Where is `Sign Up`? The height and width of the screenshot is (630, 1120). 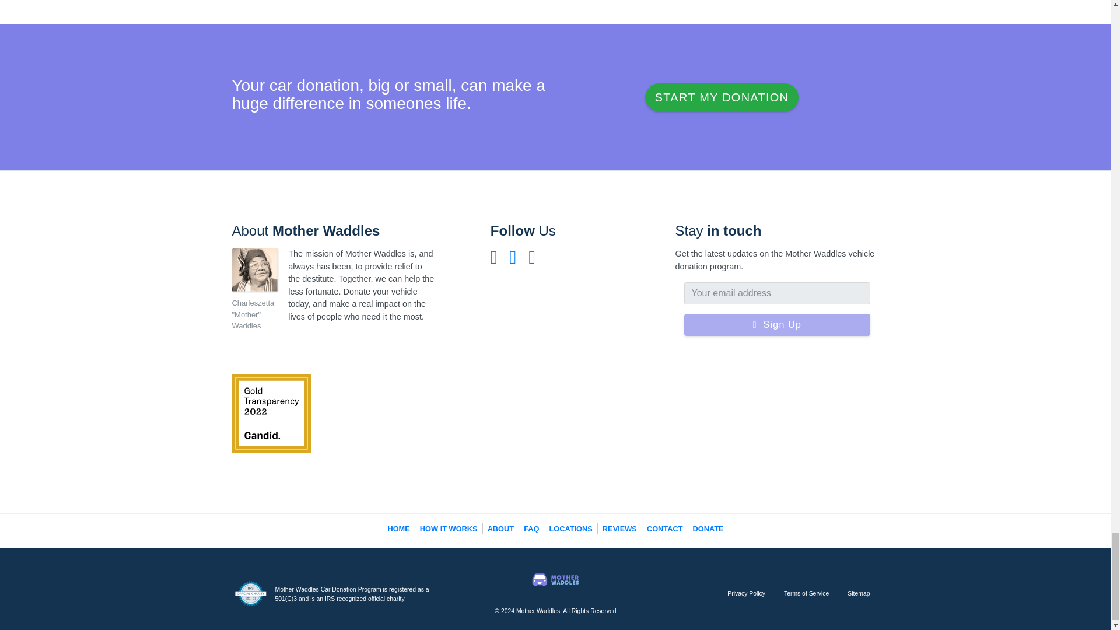 Sign Up is located at coordinates (776, 324).